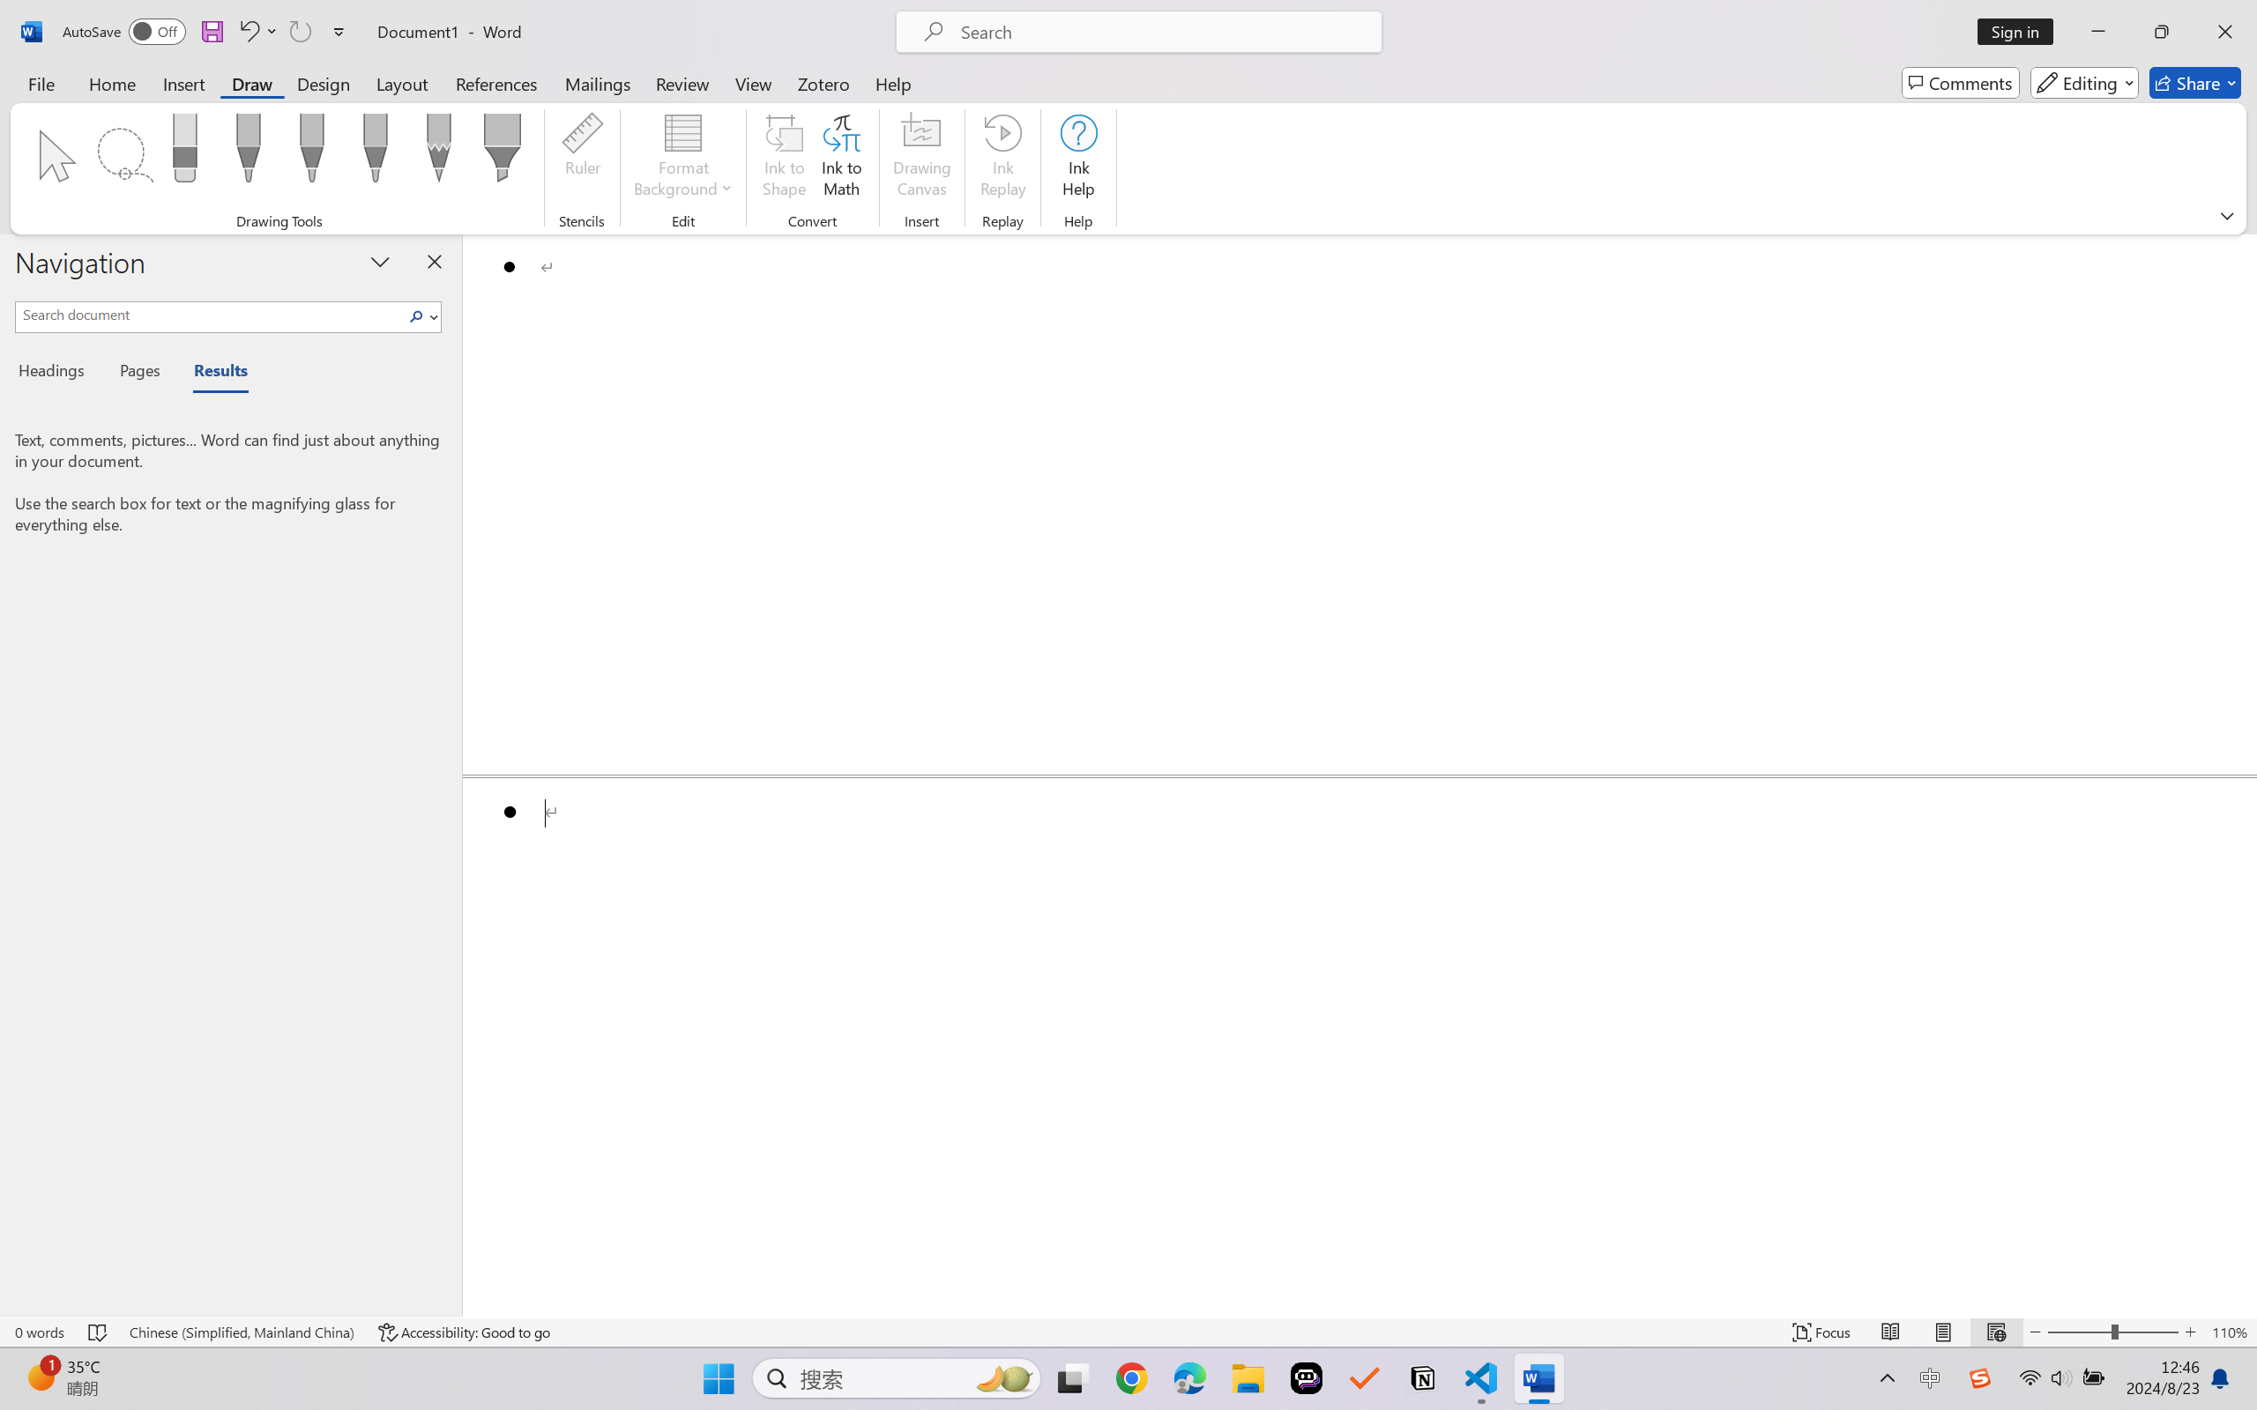 Image resolution: width=2257 pixels, height=1410 pixels. Describe the element at coordinates (138, 374) in the screenshot. I see `Pages` at that location.